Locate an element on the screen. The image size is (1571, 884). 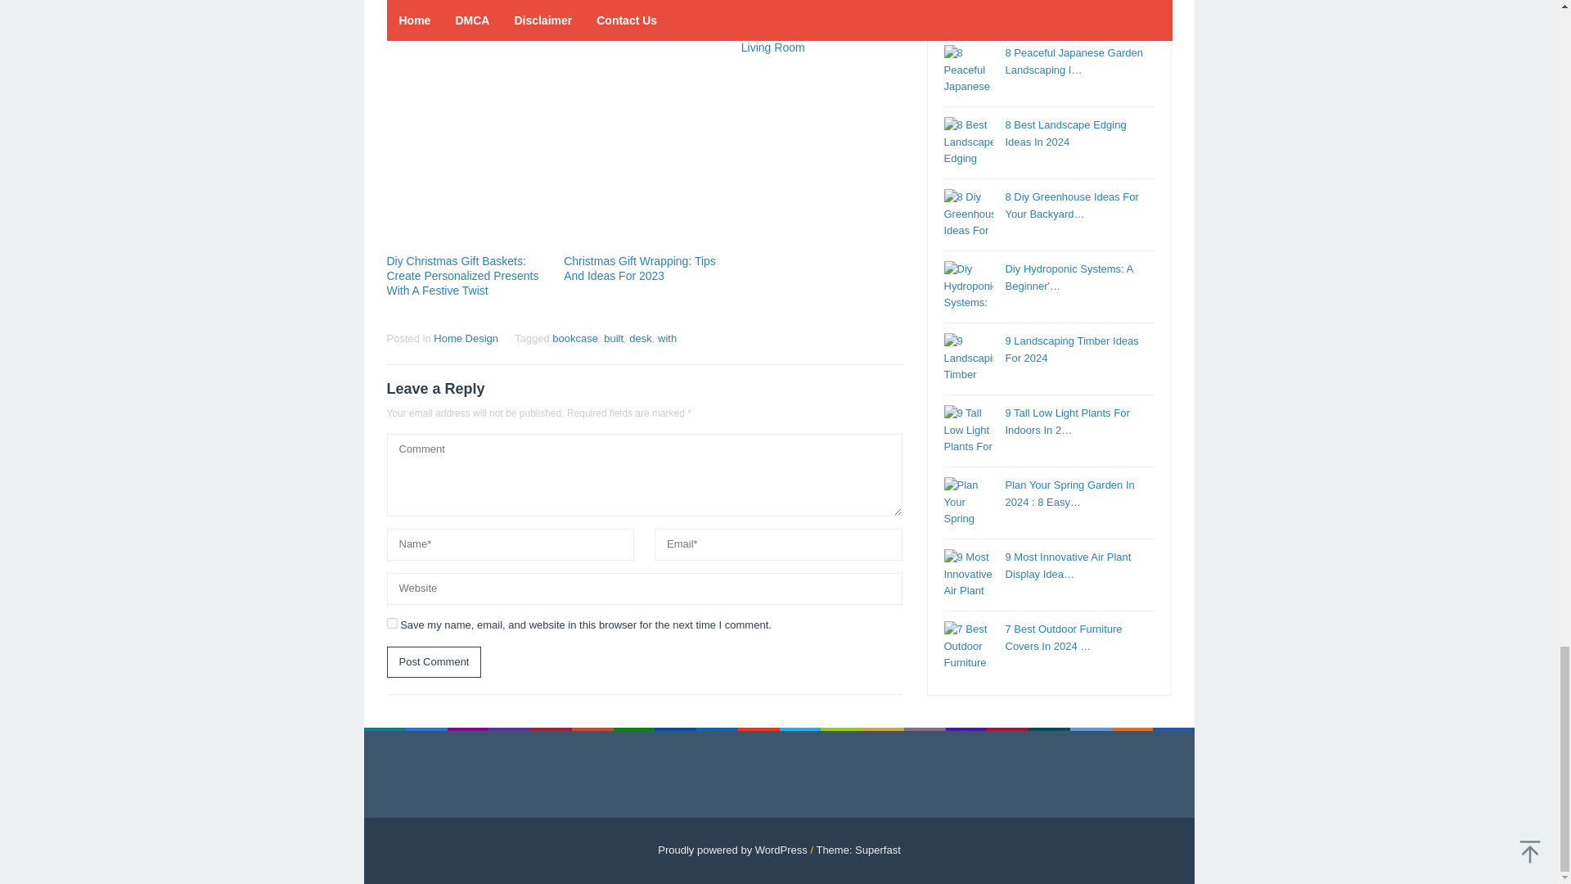
yes is located at coordinates (391, 622).